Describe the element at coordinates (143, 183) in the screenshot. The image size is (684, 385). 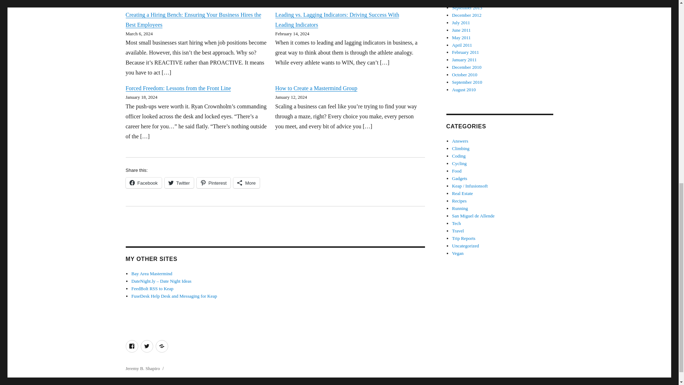
I see `Click to share on Facebook` at that location.